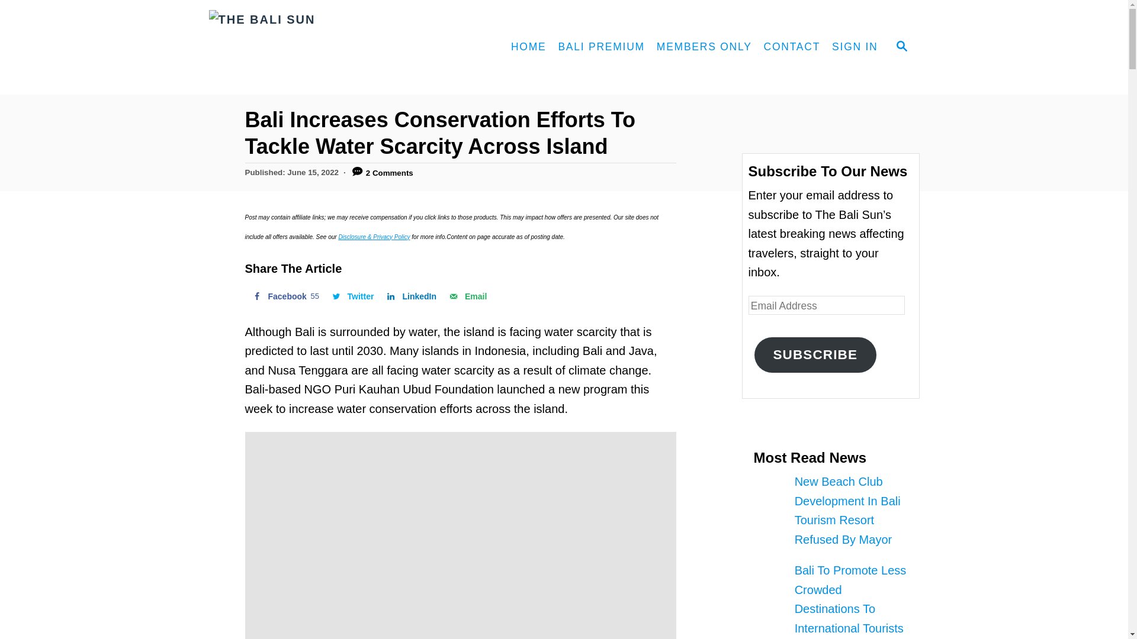  I want to click on SIGN IN, so click(315, 47).